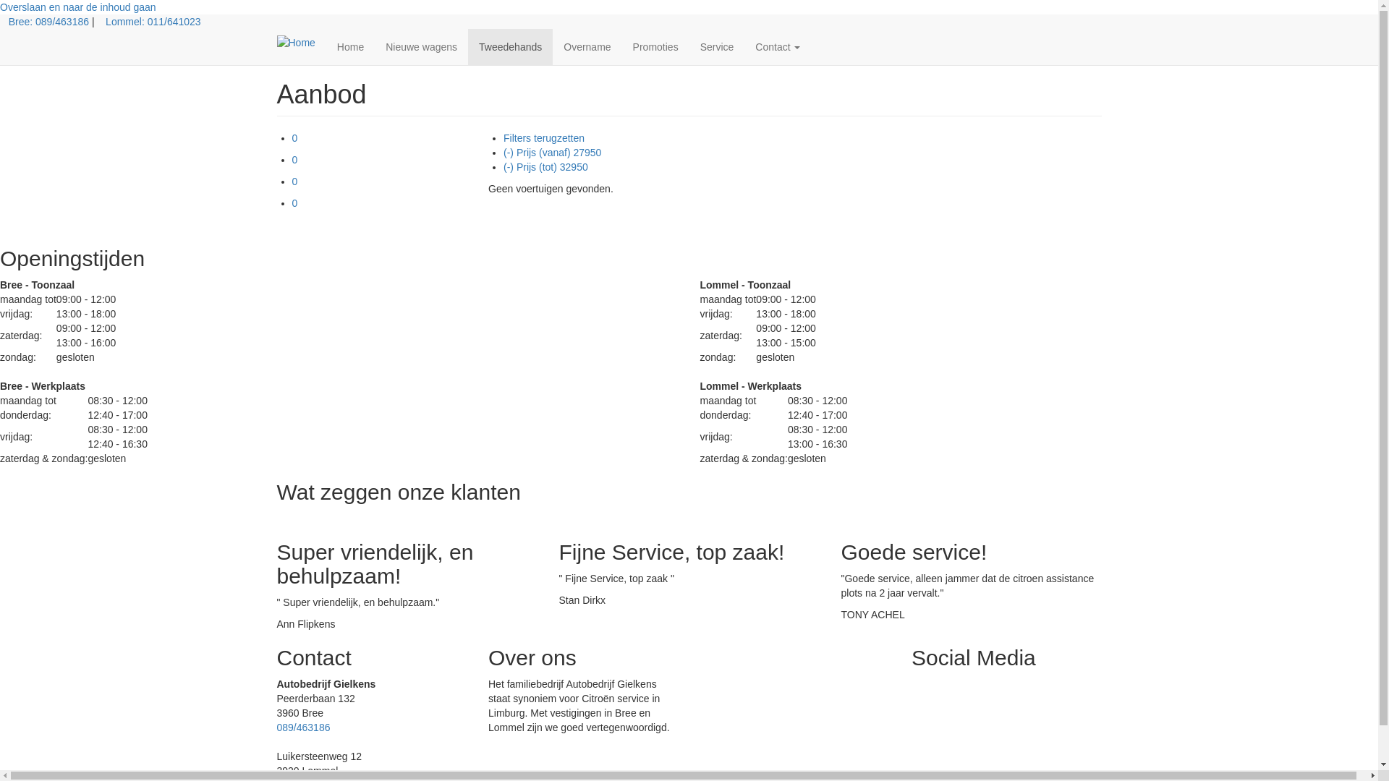  Describe the element at coordinates (350, 47) in the screenshot. I see `Home` at that location.